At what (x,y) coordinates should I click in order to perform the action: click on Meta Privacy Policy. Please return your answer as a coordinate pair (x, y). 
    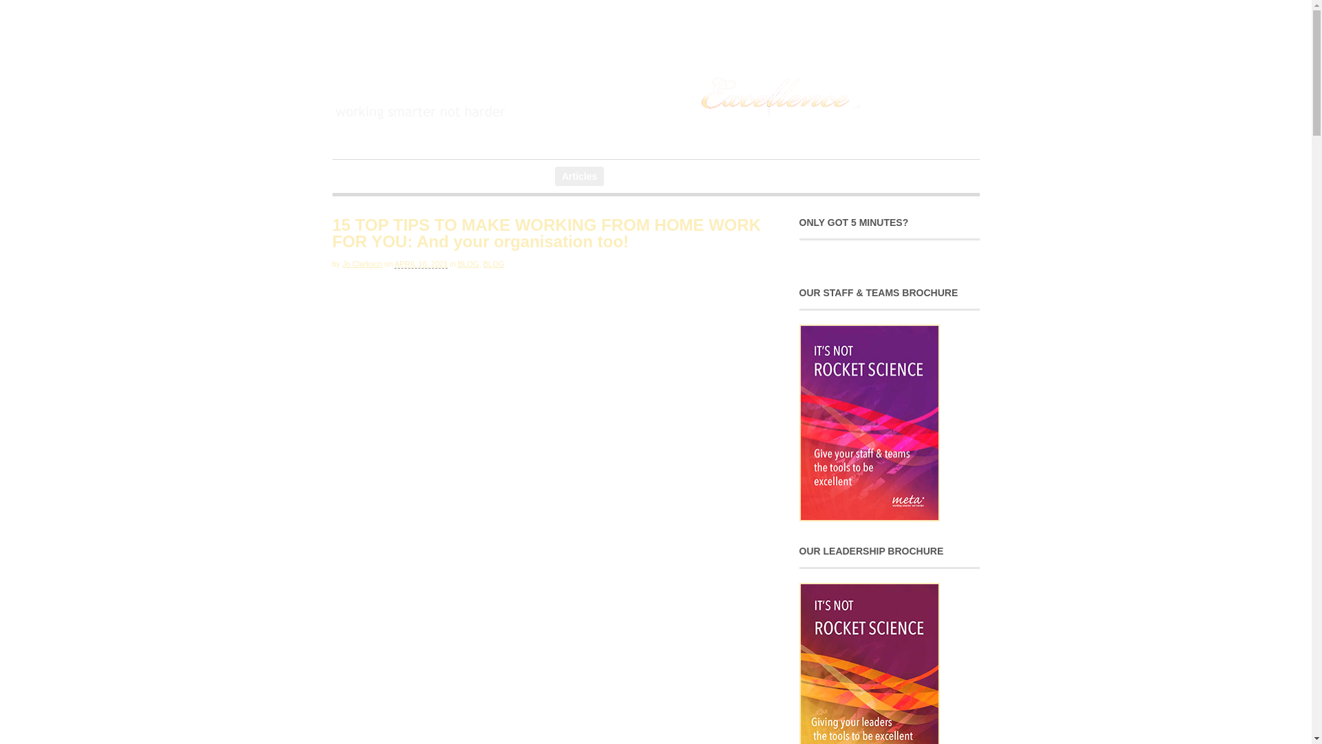
    Looking at the image, I should click on (762, 176).